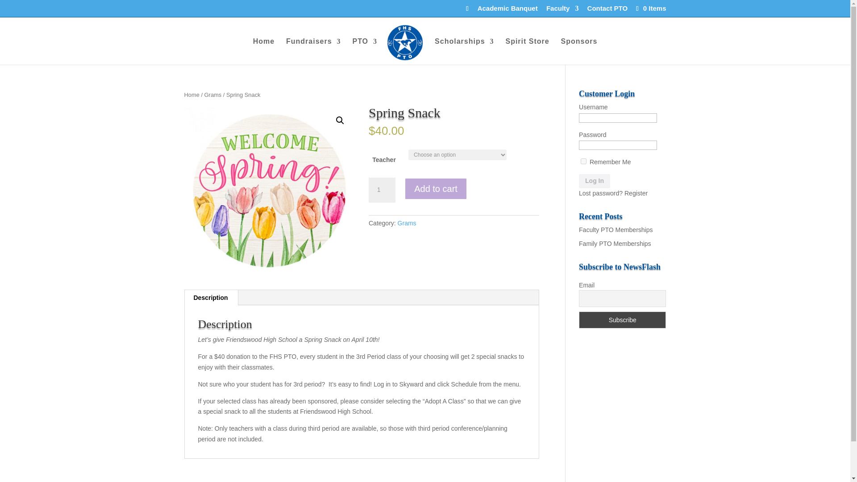  I want to click on Subscribe, so click(622, 320).